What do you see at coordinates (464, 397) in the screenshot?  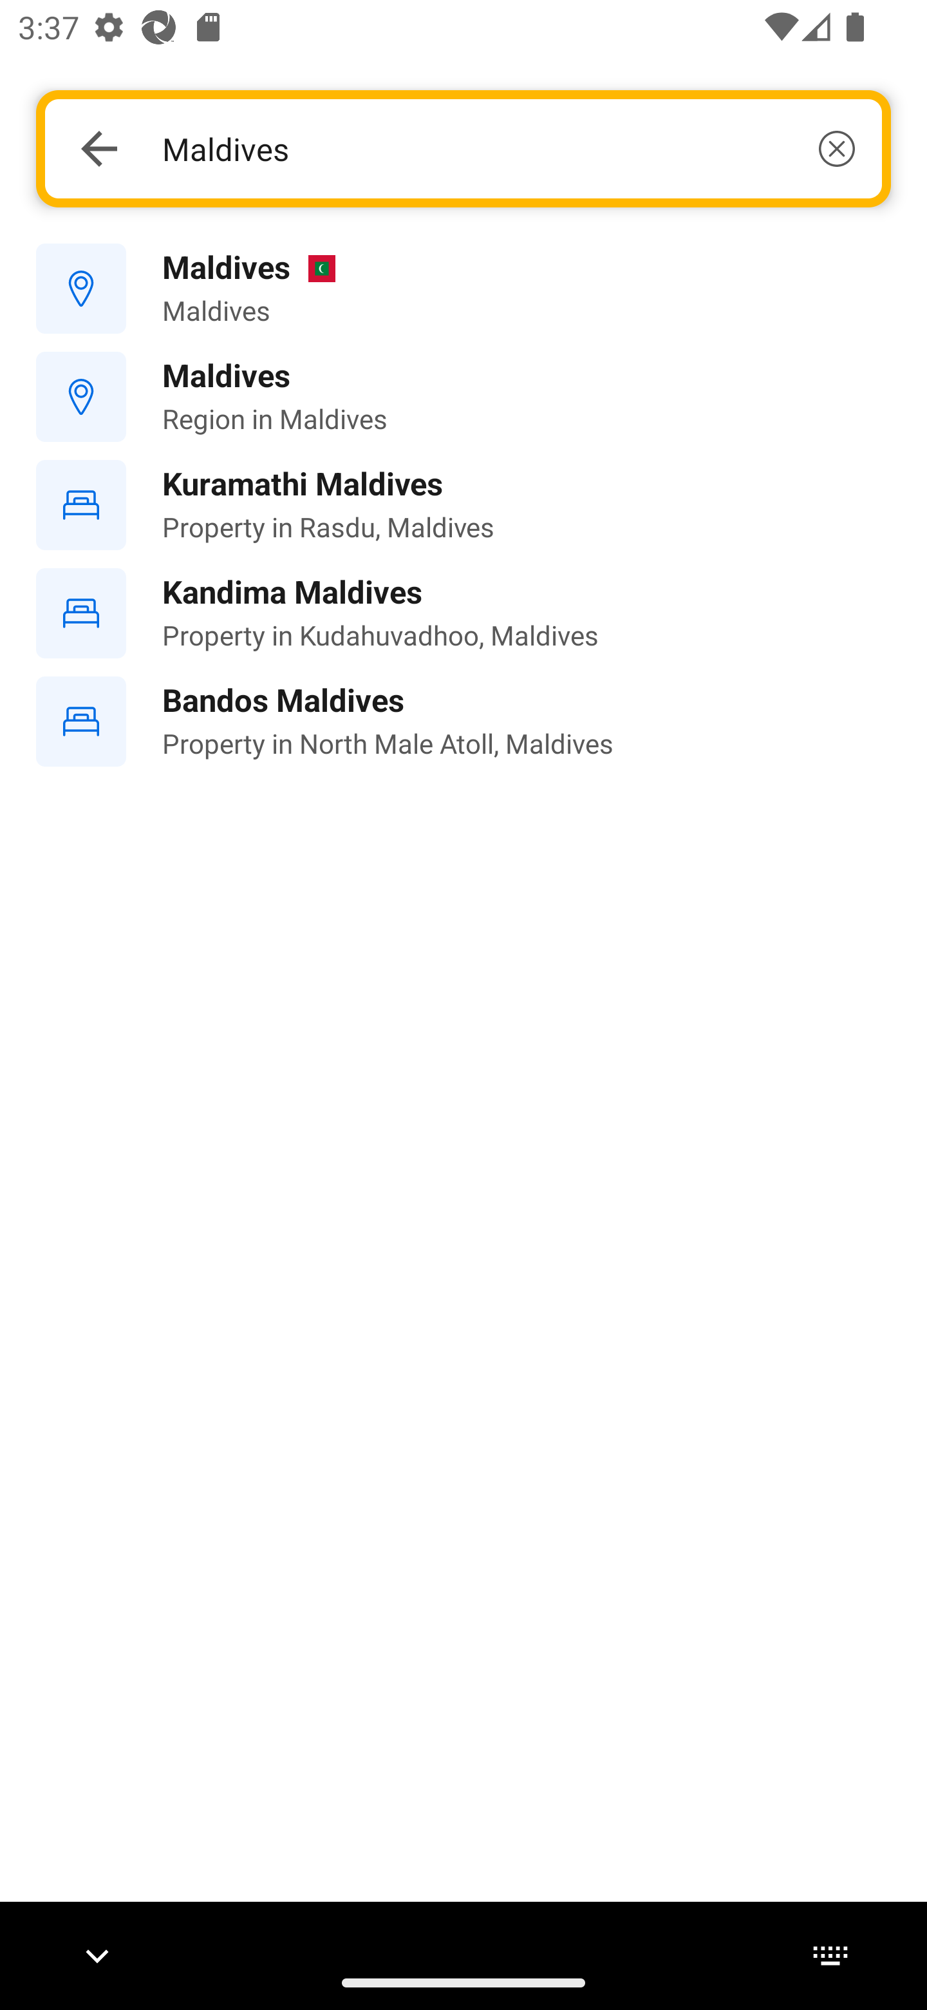 I see `Maldives Region in Maldives` at bounding box center [464, 397].